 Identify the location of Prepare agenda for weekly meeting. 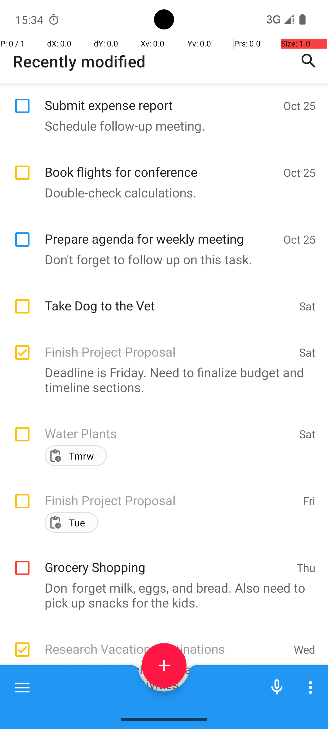
(161, 232).